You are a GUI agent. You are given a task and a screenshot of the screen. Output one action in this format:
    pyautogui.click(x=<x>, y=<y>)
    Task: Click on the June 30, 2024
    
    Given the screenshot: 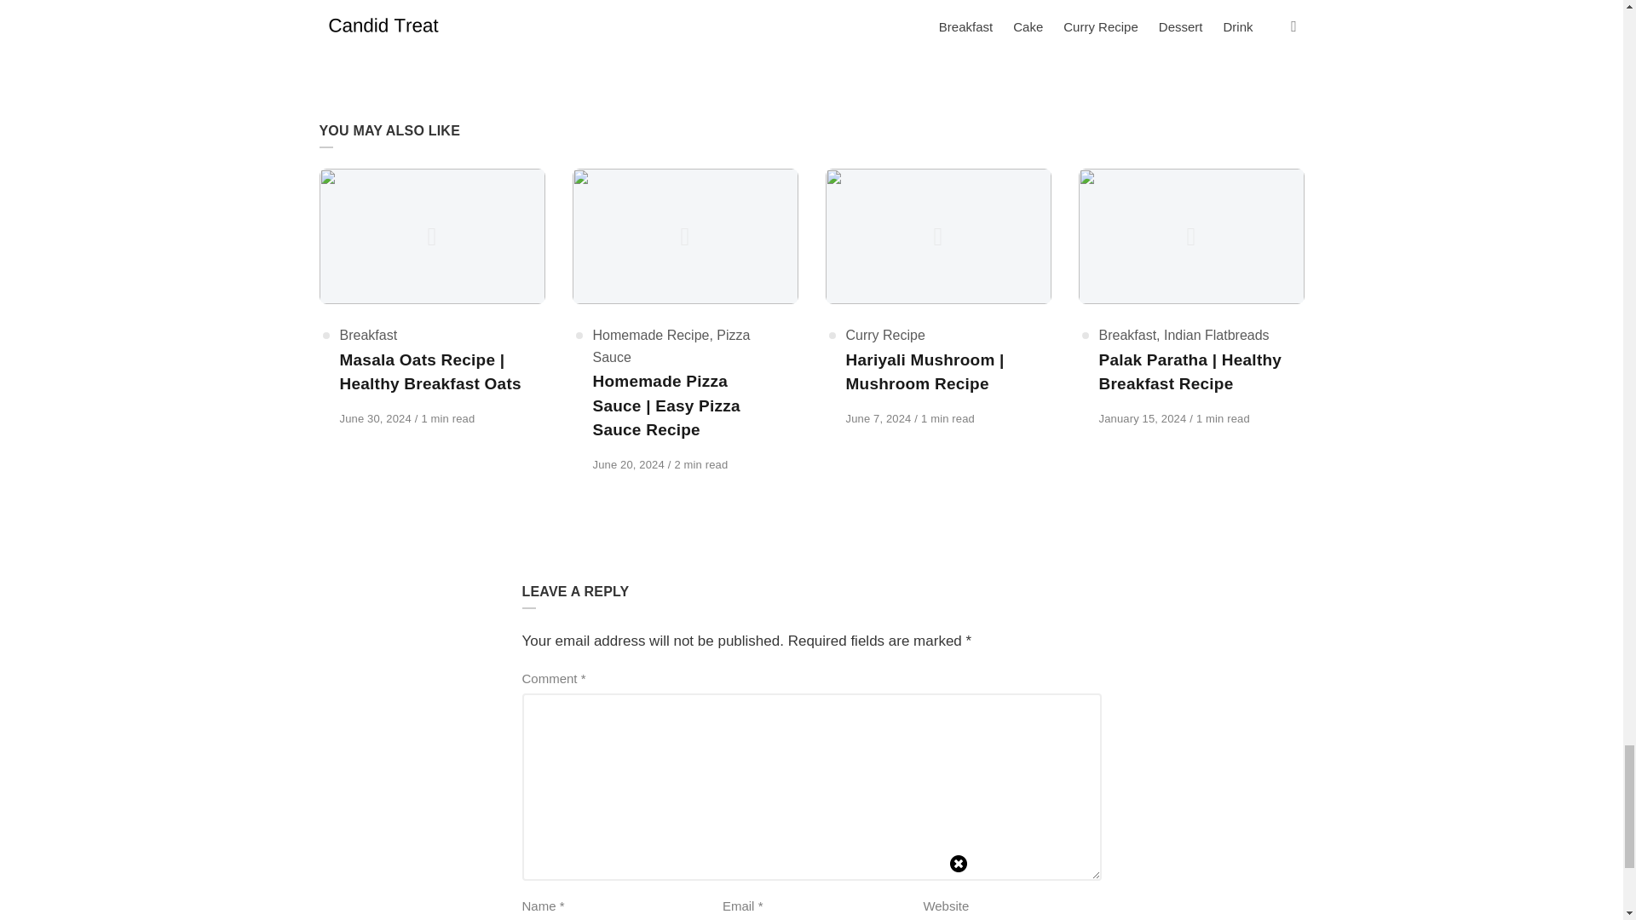 What is the action you would take?
    pyautogui.click(x=630, y=463)
    